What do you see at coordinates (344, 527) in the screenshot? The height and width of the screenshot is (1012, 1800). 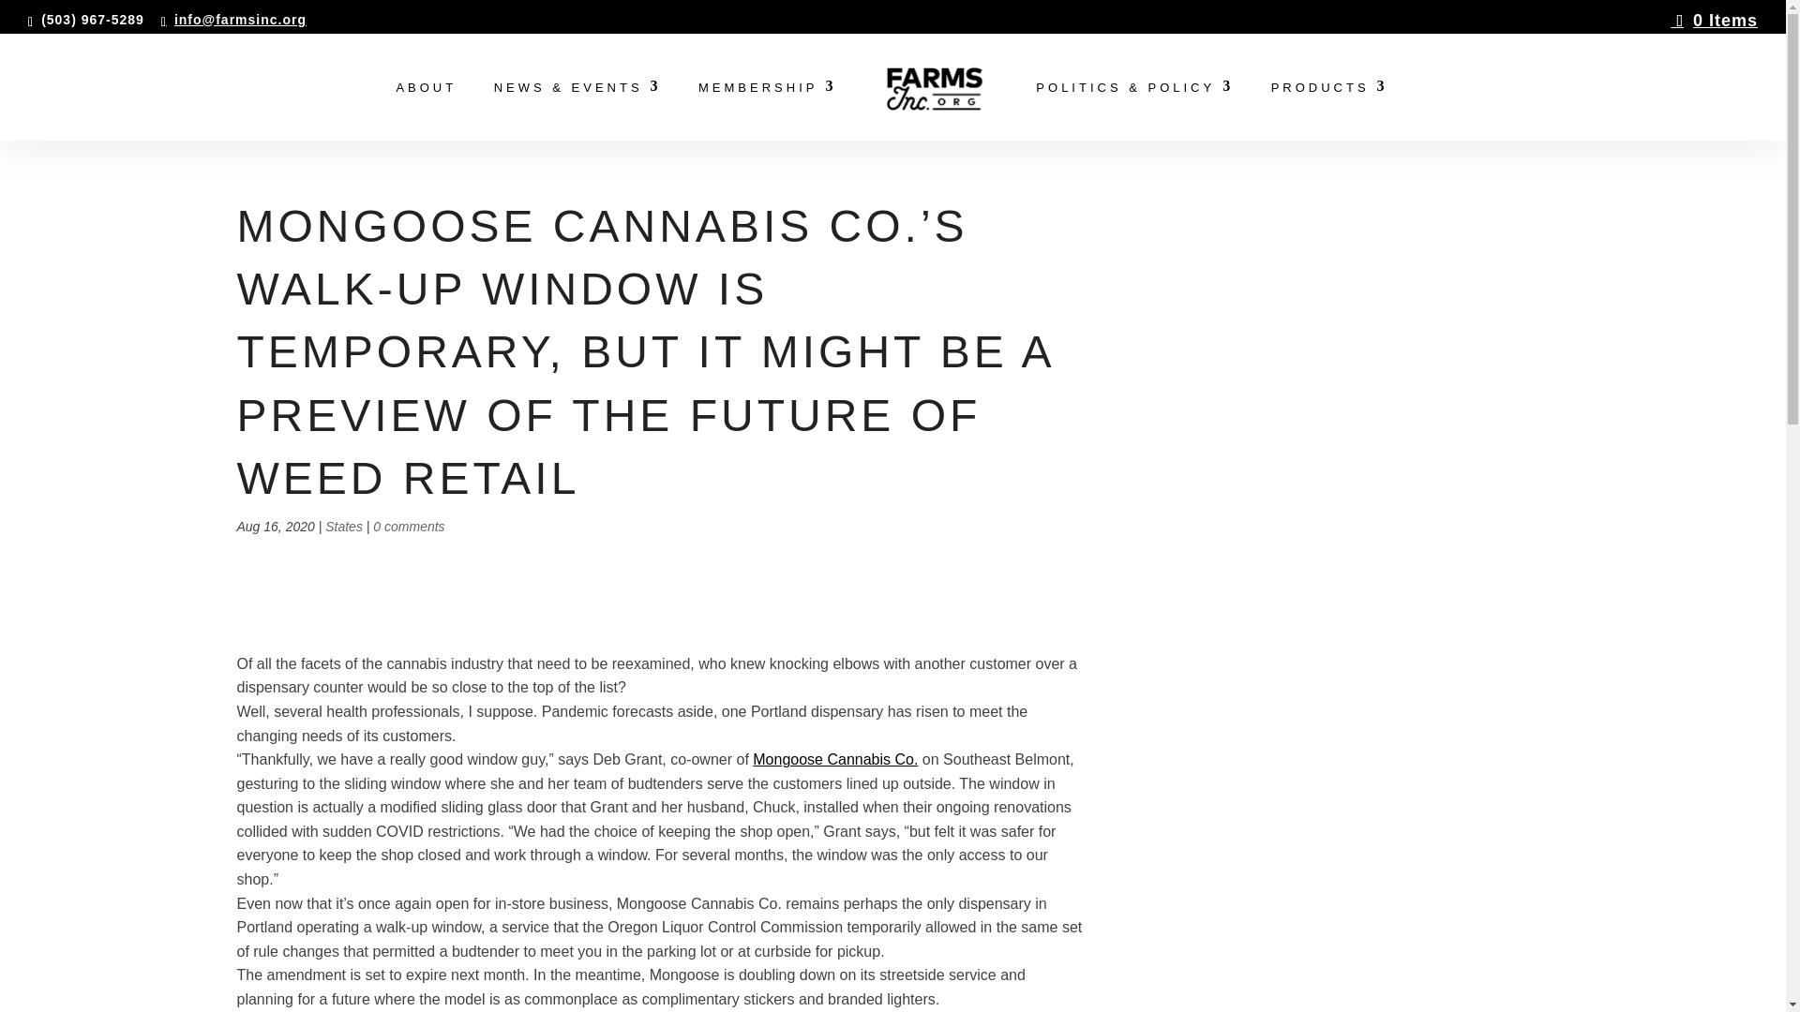 I see `States` at bounding box center [344, 527].